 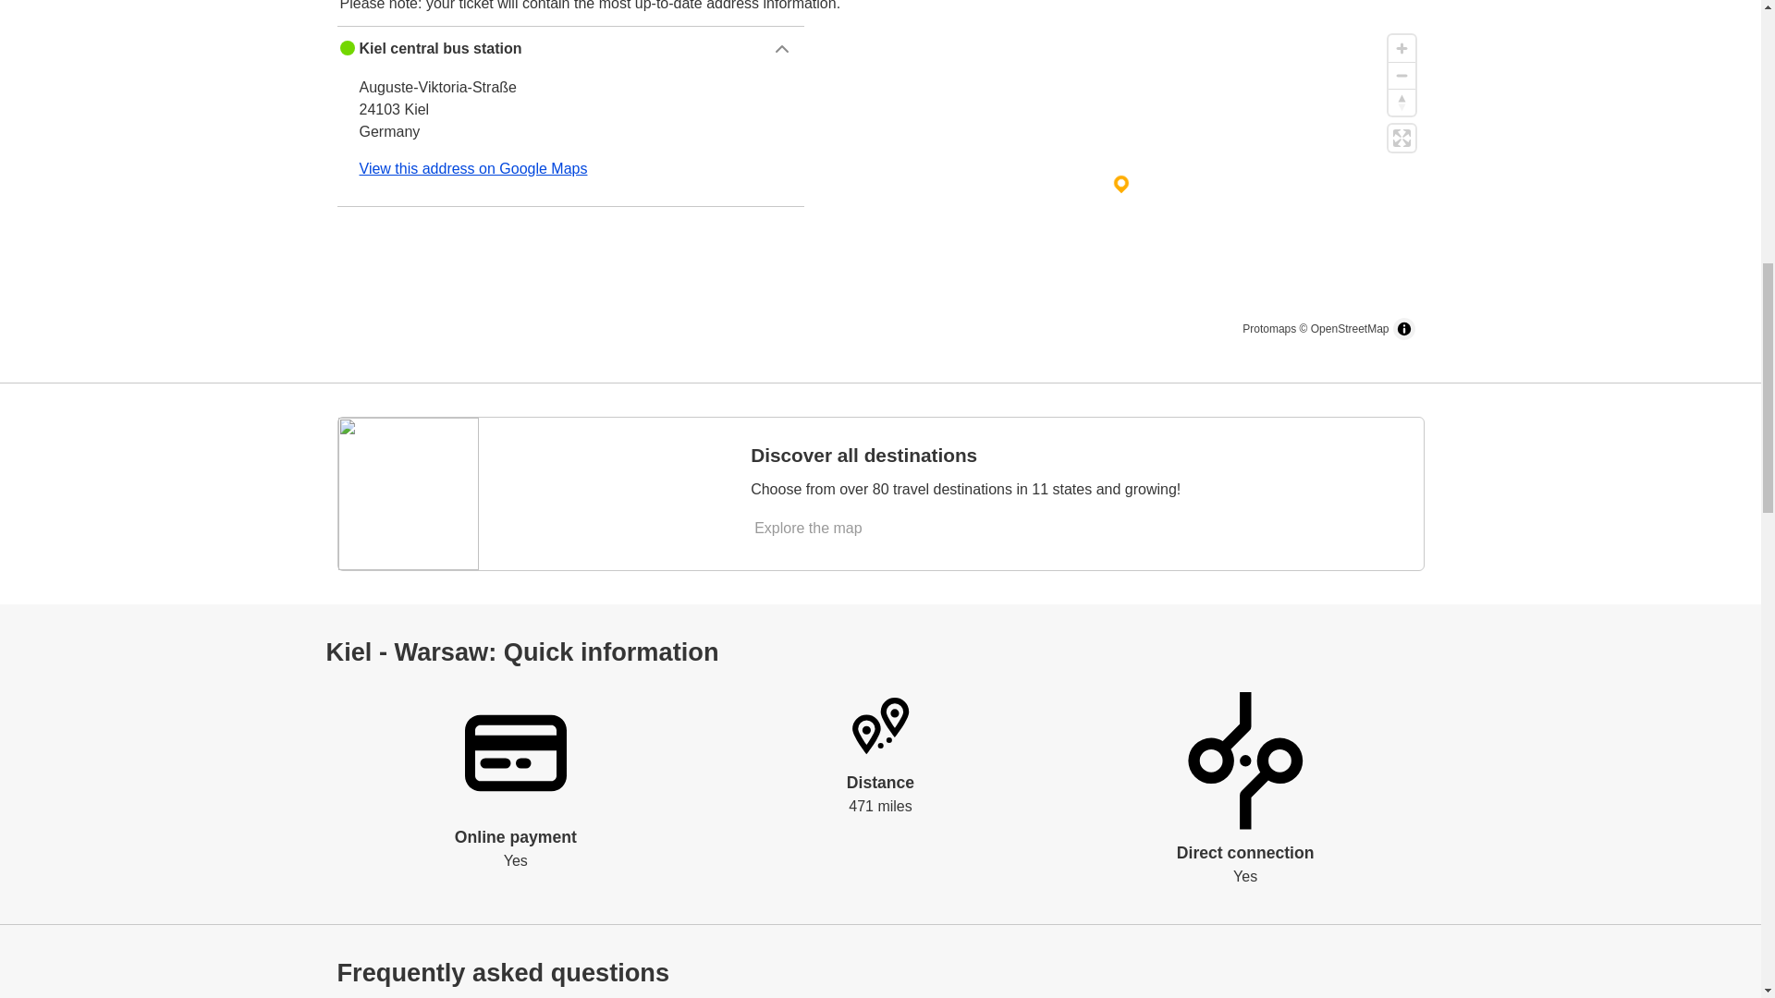 I want to click on OpenStreetMap, so click(x=1350, y=328).